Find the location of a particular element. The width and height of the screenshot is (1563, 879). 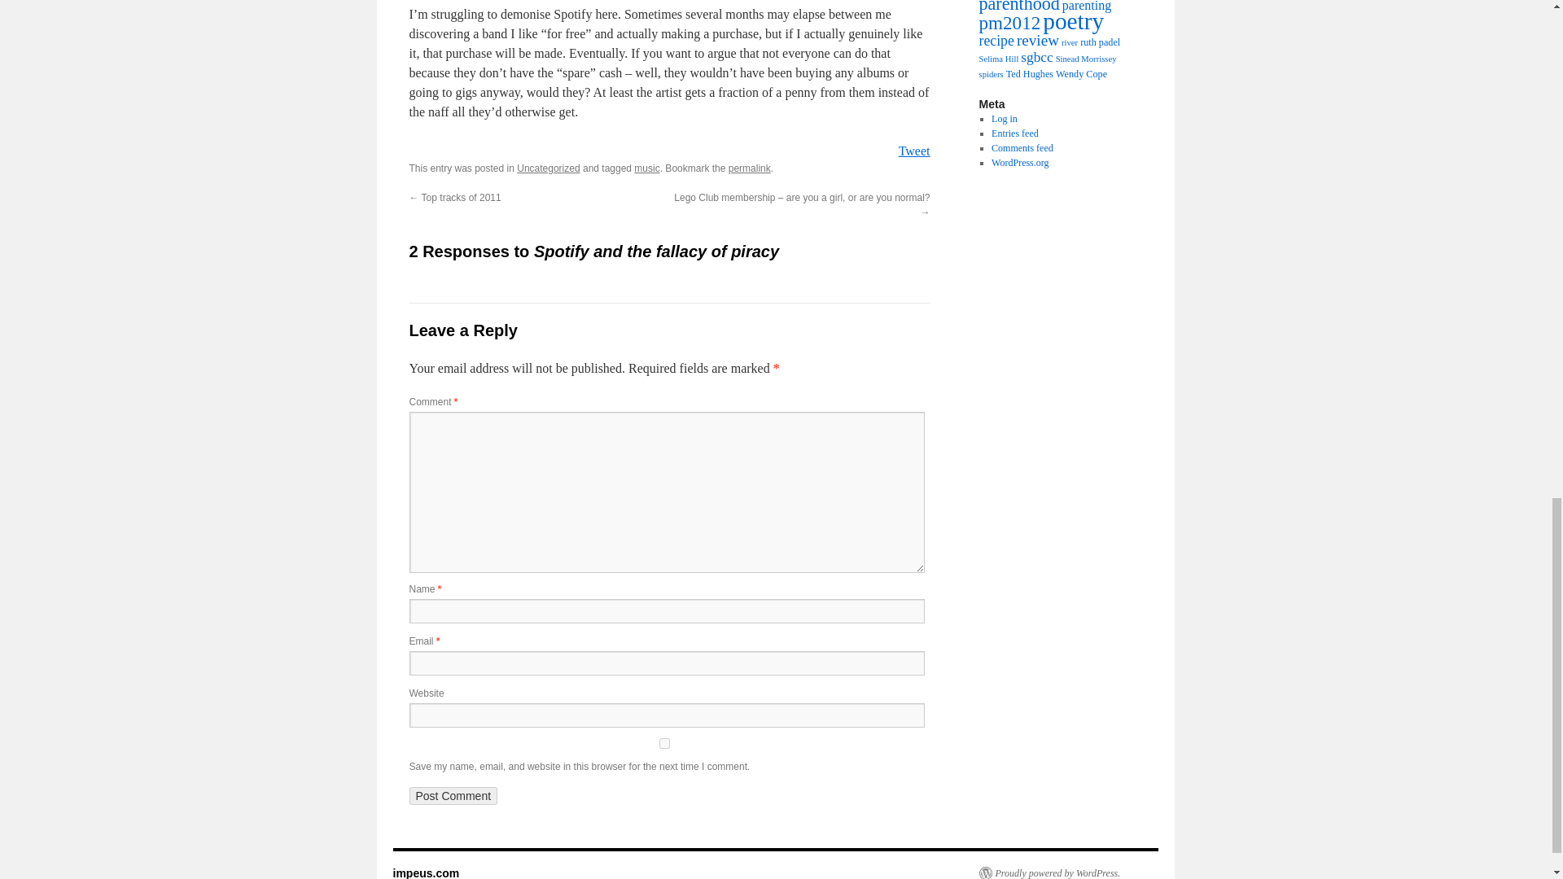

Tweet is located at coordinates (914, 151).